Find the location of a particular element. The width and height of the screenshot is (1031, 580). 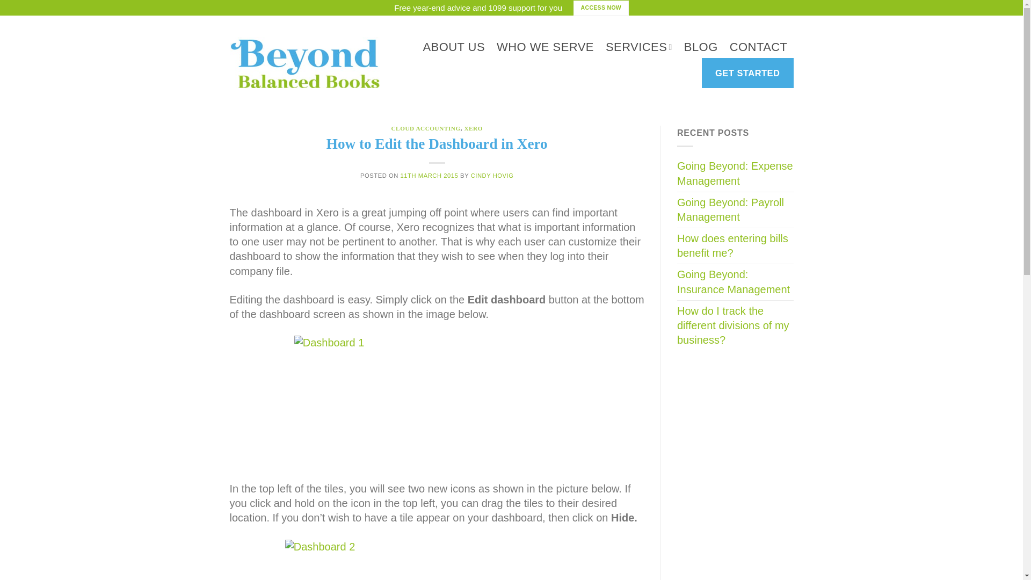

Going Beyond: Insurance Management is located at coordinates (736, 282).